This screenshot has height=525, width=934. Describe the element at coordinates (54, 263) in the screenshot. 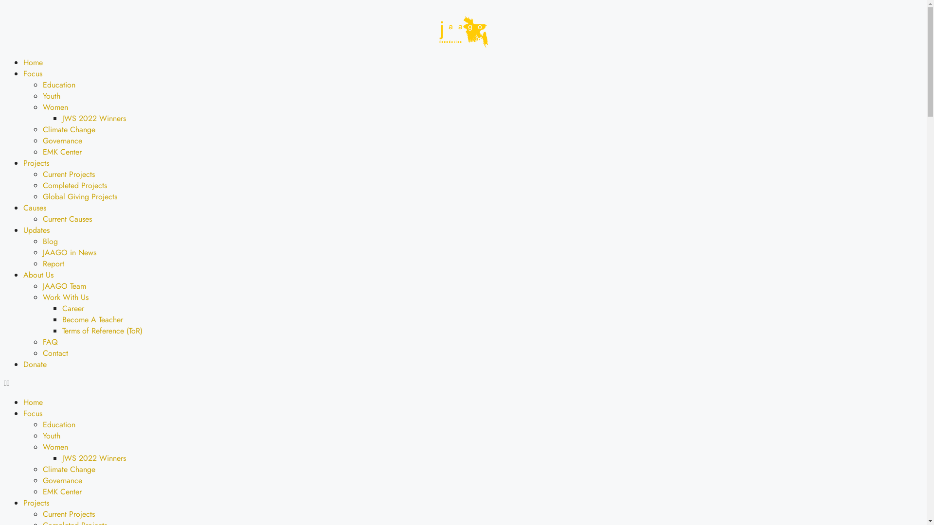

I see `Report` at that location.